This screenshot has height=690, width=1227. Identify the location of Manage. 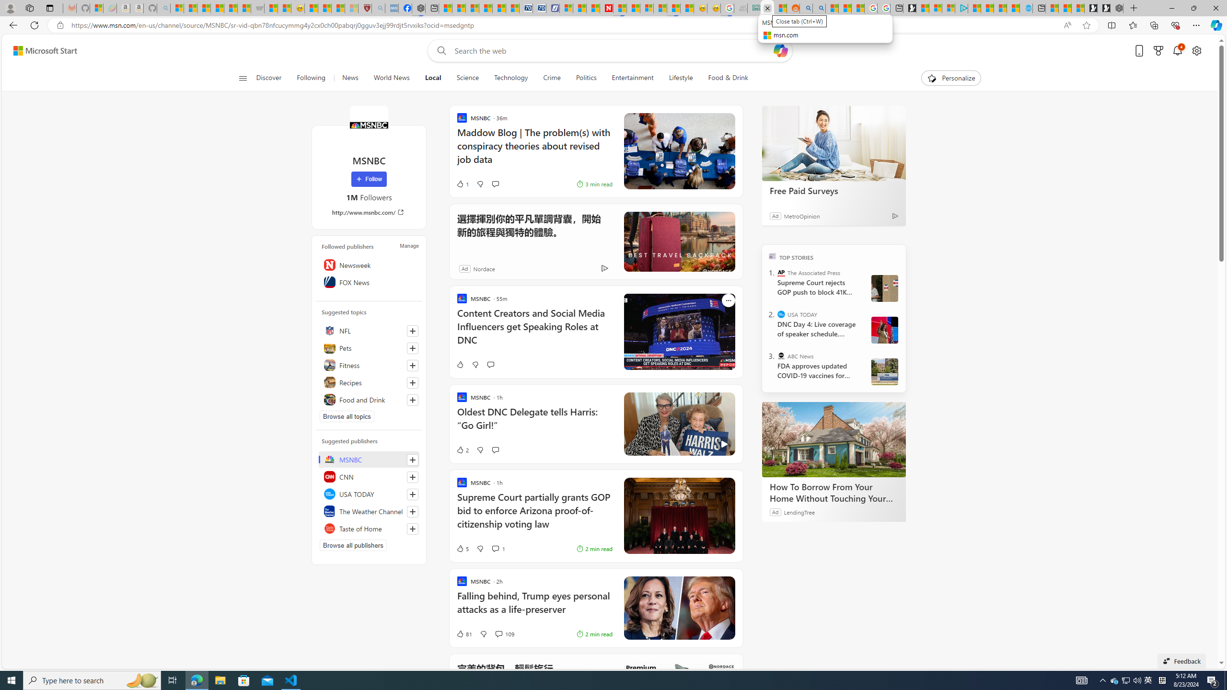
(409, 245).